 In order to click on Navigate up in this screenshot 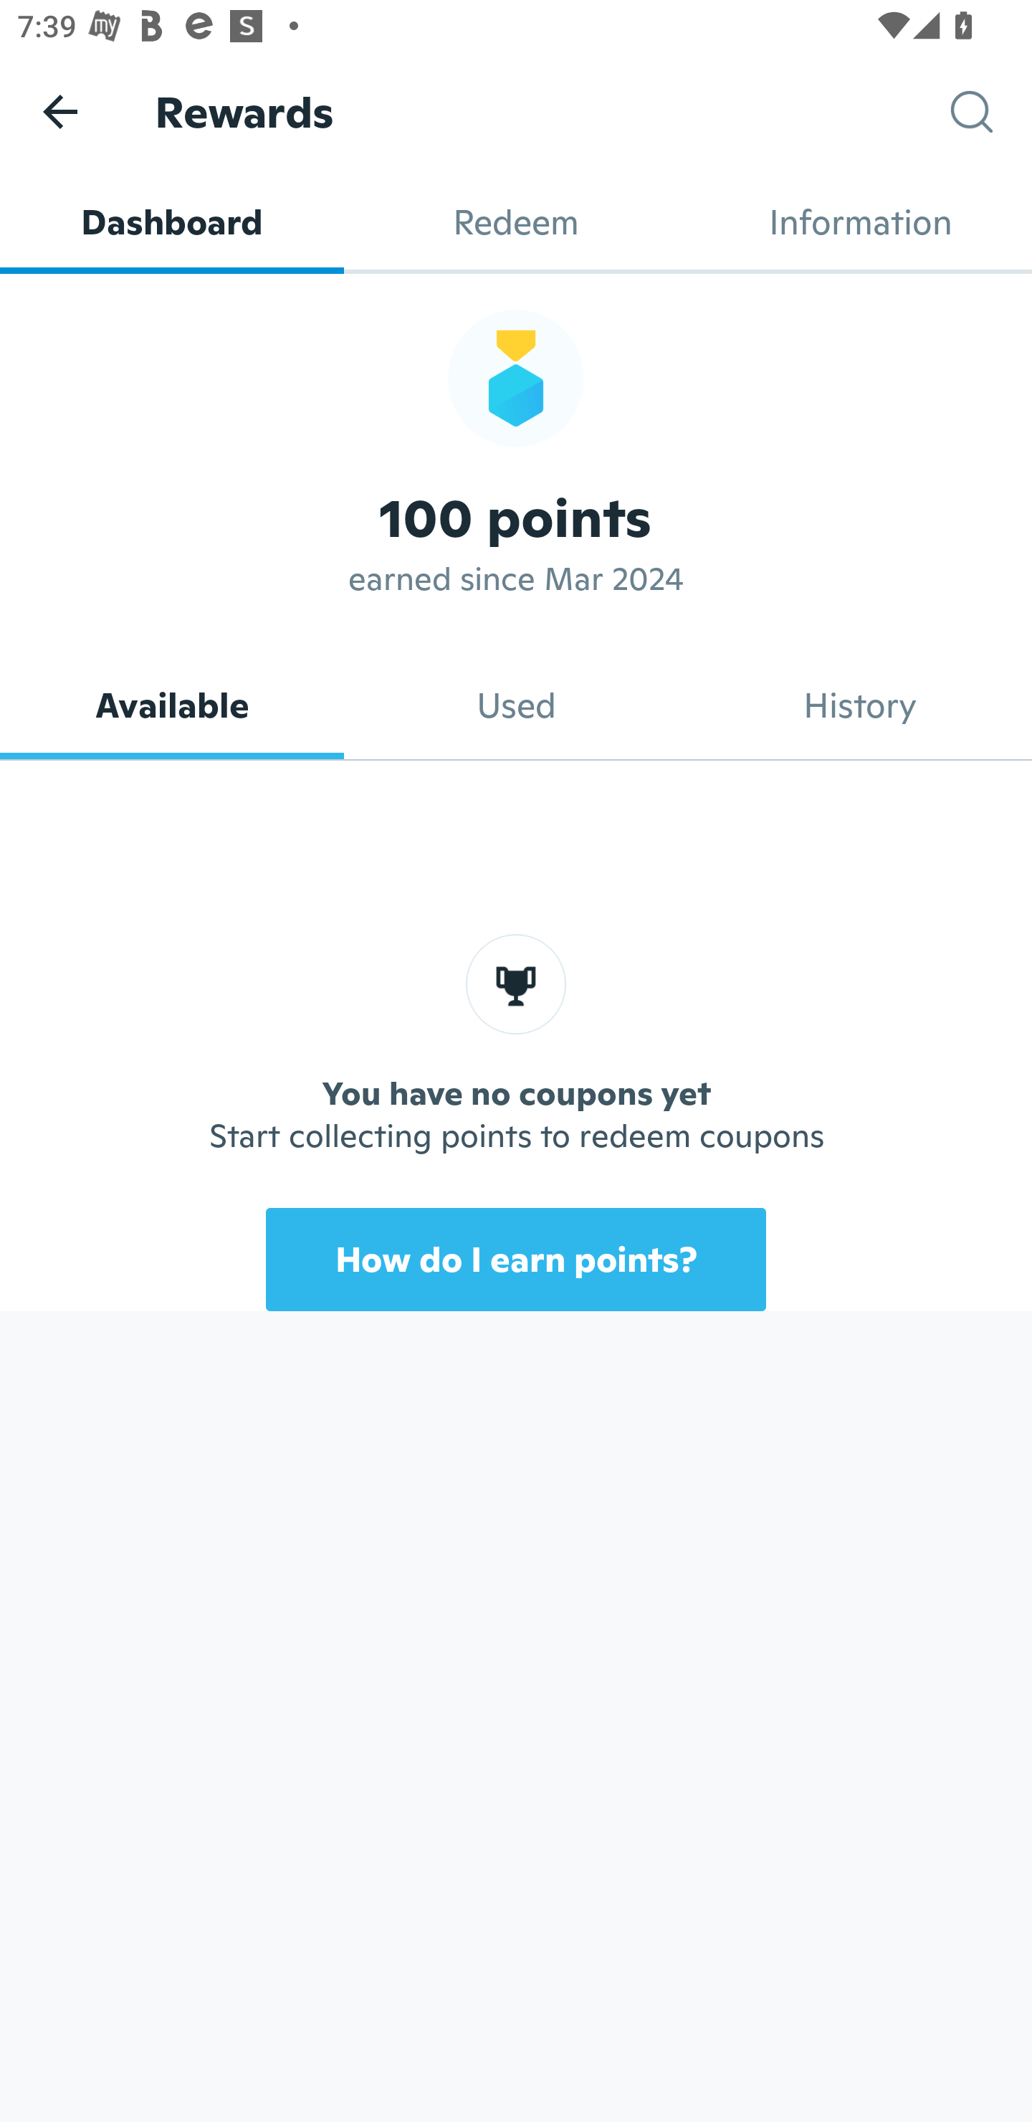, I will do `click(60, 111)`.